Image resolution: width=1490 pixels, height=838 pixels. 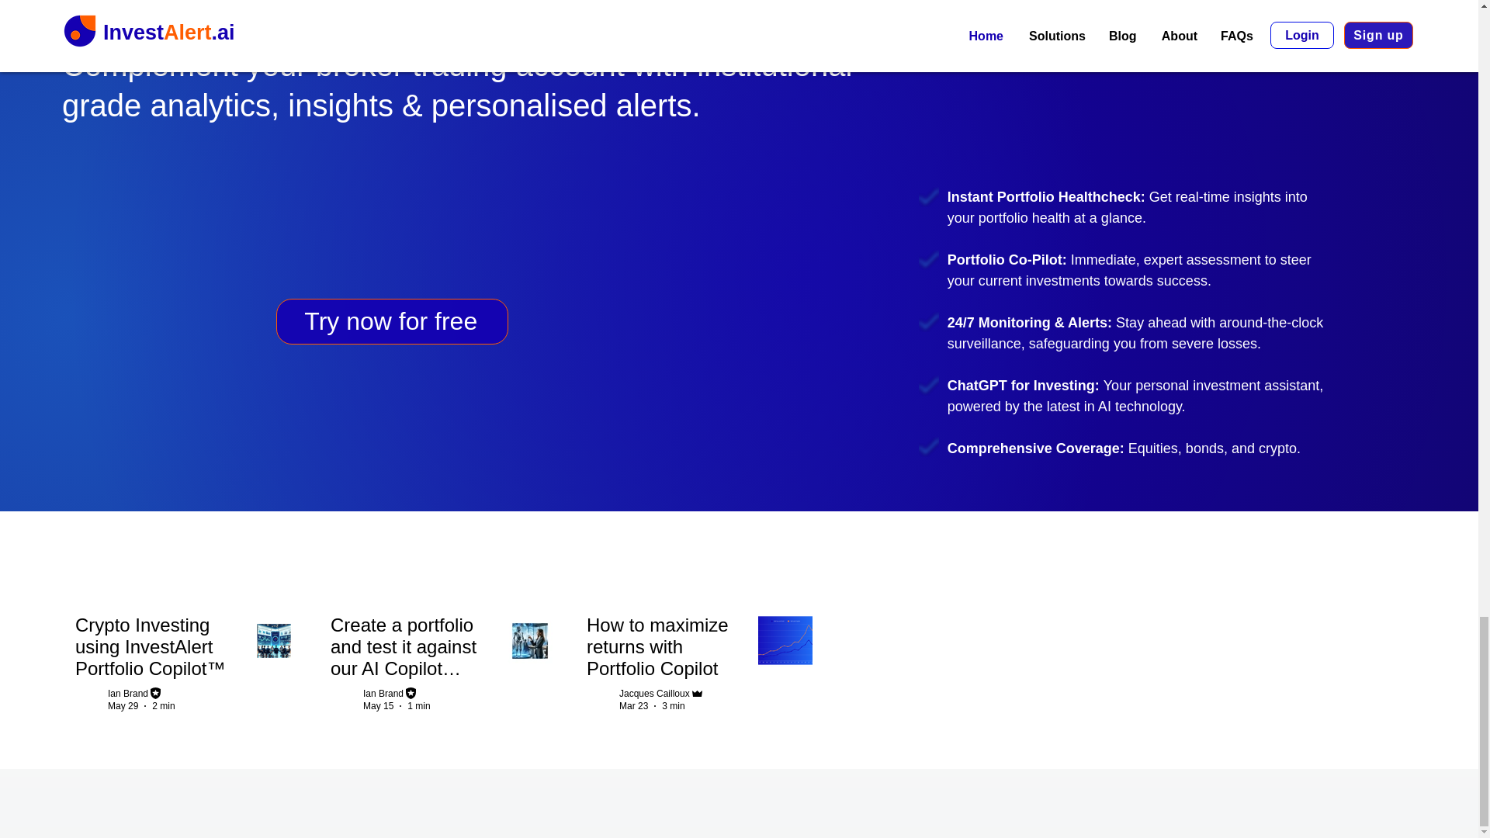 What do you see at coordinates (383, 693) in the screenshot?
I see `Ian Brand` at bounding box center [383, 693].